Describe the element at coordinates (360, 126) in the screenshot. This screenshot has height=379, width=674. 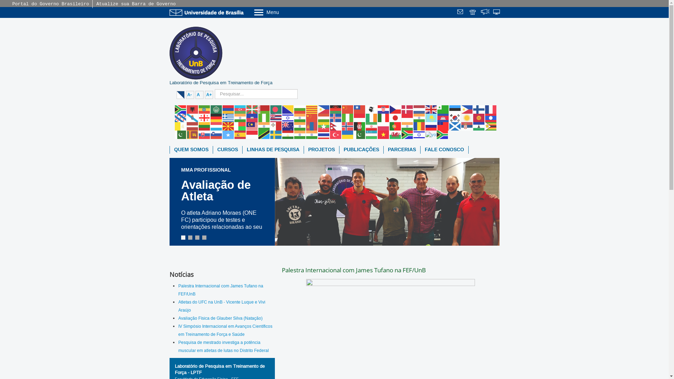
I see `Pashto` at that location.